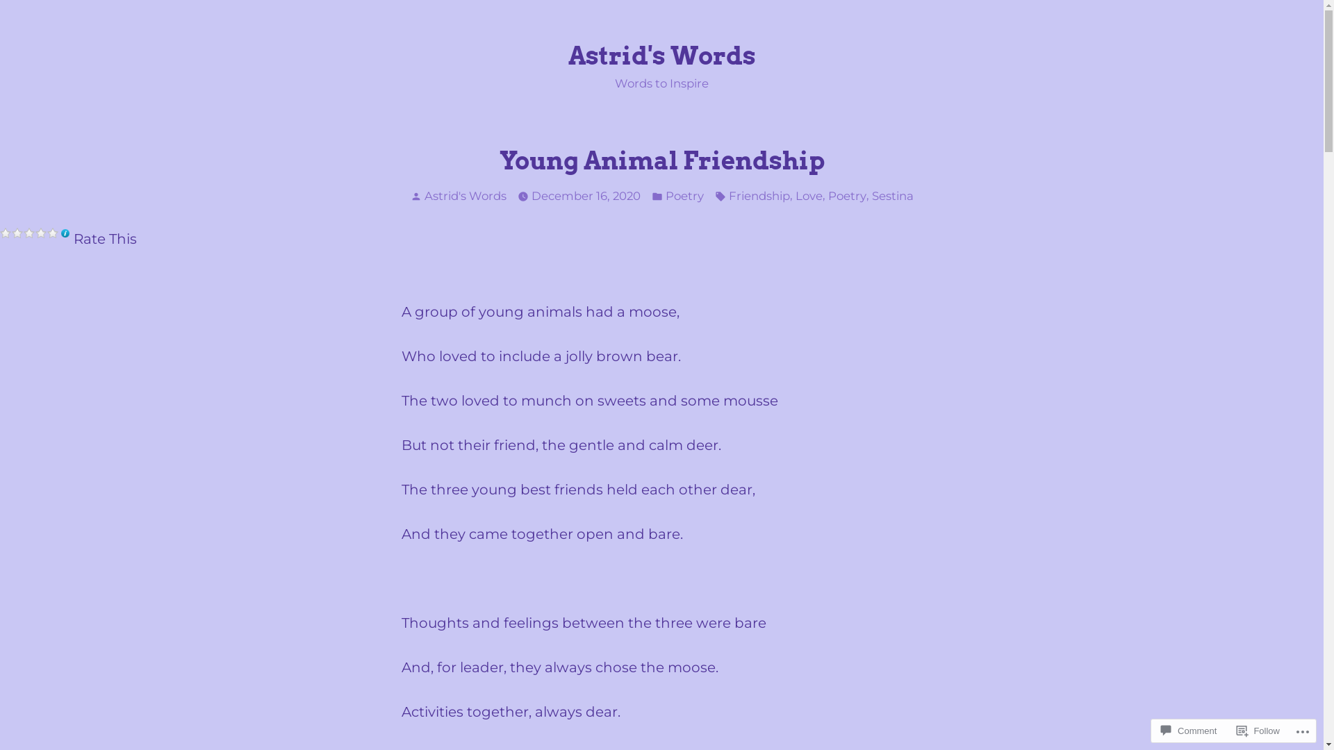 Image resolution: width=1334 pixels, height=750 pixels. Describe the element at coordinates (662, 56) in the screenshot. I see `Astrid's Words` at that location.